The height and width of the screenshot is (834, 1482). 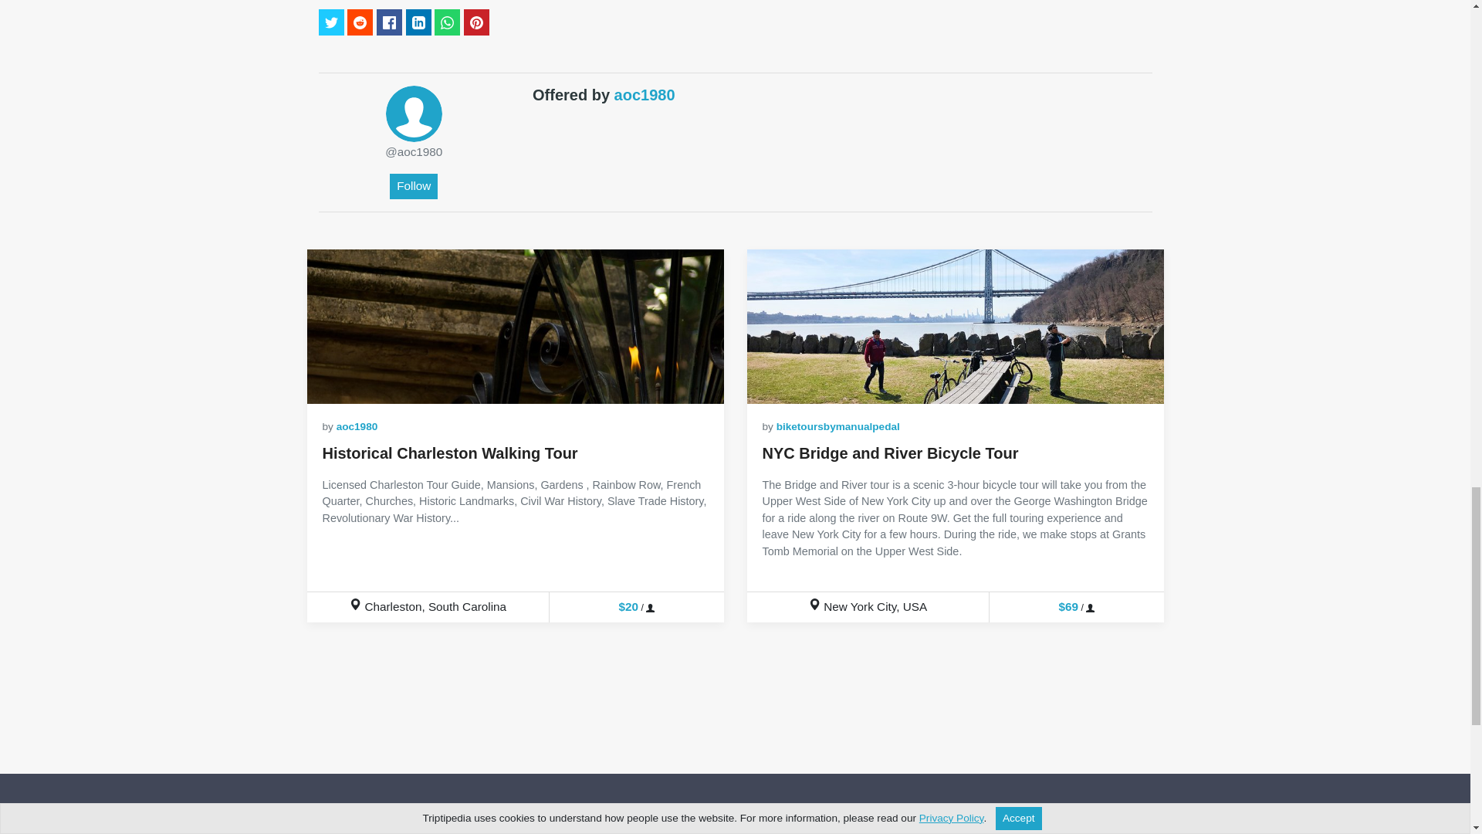 I want to click on aoc1980, so click(x=414, y=113).